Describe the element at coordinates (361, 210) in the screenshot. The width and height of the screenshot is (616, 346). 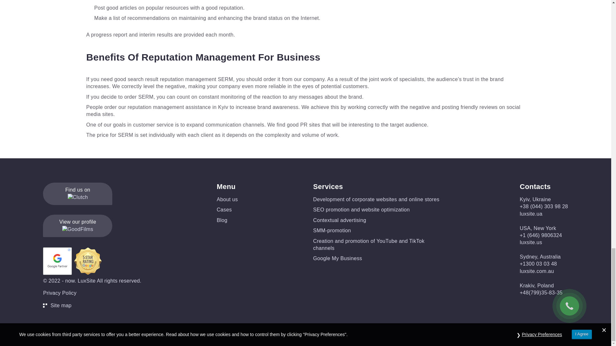
I see `SEO promotion and website optimization` at that location.